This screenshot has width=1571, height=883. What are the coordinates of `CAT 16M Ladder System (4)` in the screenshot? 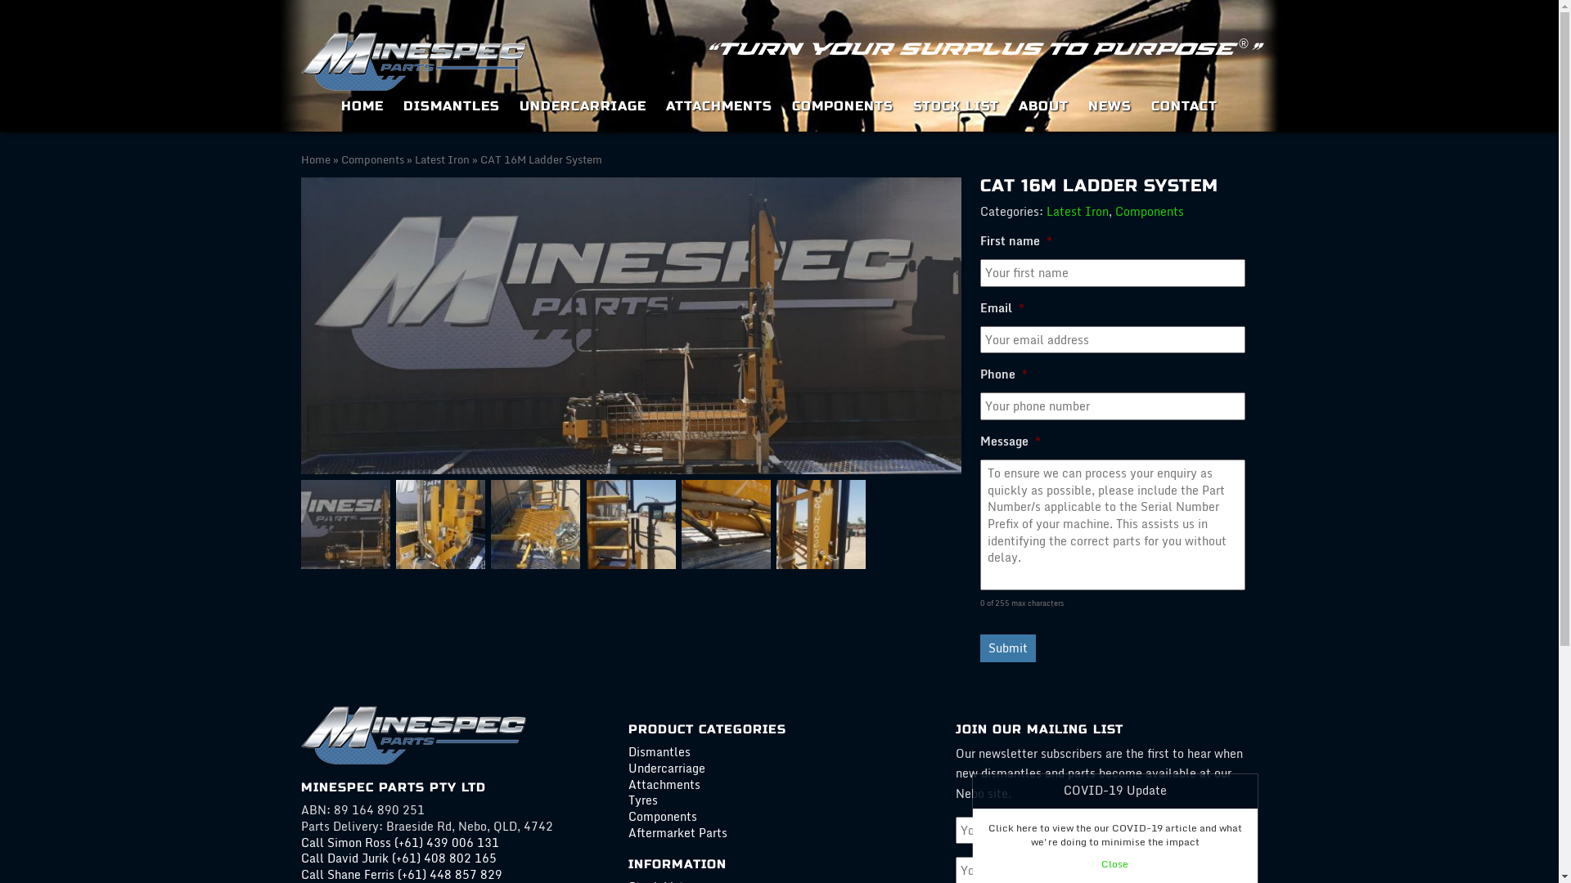 It's located at (440, 525).